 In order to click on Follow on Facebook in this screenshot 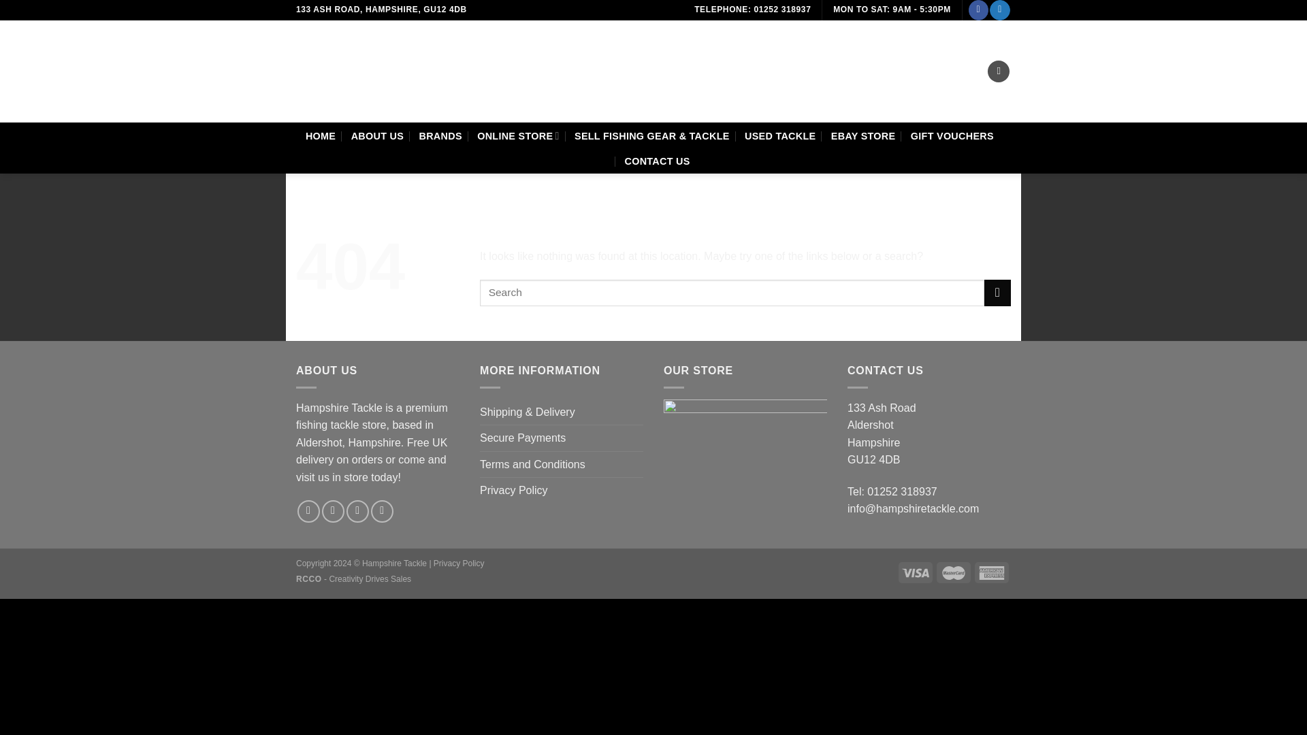, I will do `click(978, 10)`.